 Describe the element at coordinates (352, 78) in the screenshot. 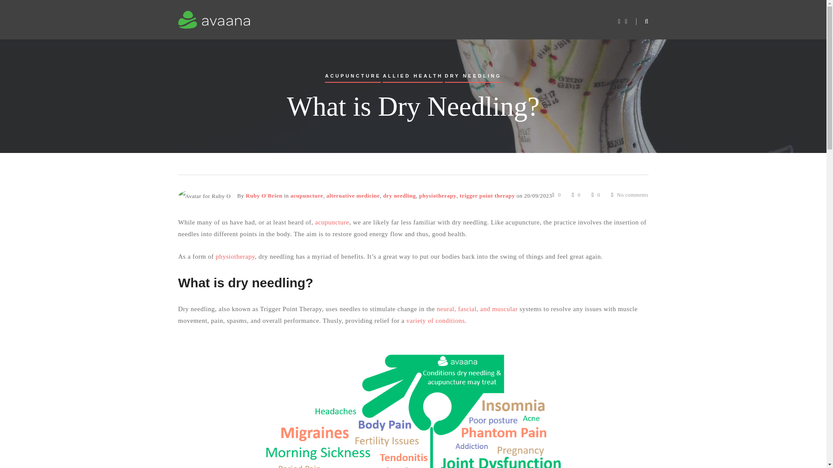

I see `ACUPUNCTURE` at that location.